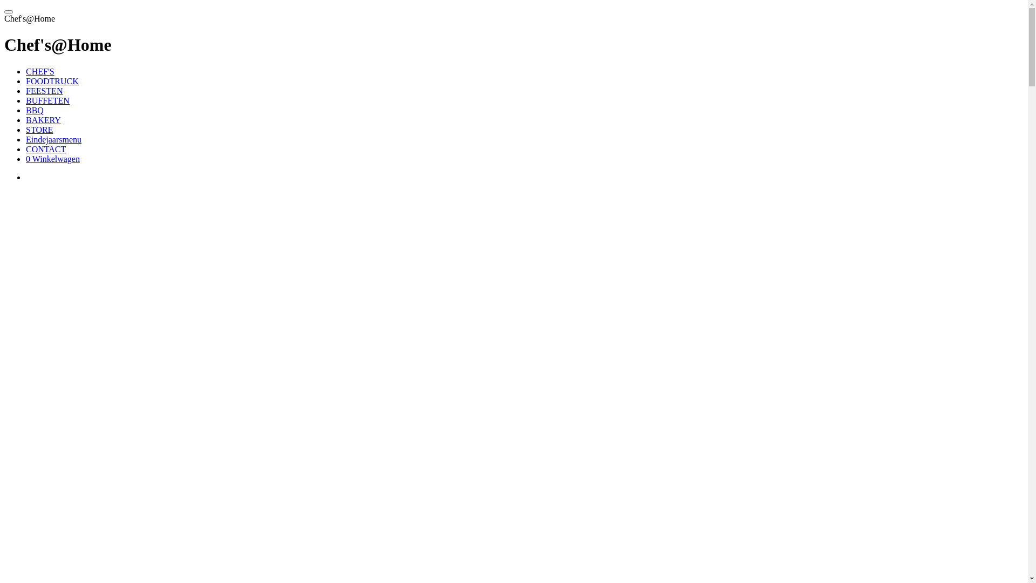 The height and width of the screenshot is (583, 1036). What do you see at coordinates (35, 110) in the screenshot?
I see `BBQ` at bounding box center [35, 110].